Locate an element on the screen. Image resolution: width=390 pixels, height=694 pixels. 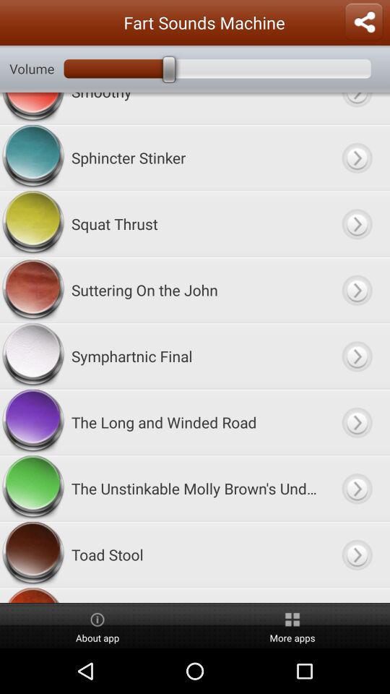
launch icon to the right of the about app item is located at coordinates (292, 626).